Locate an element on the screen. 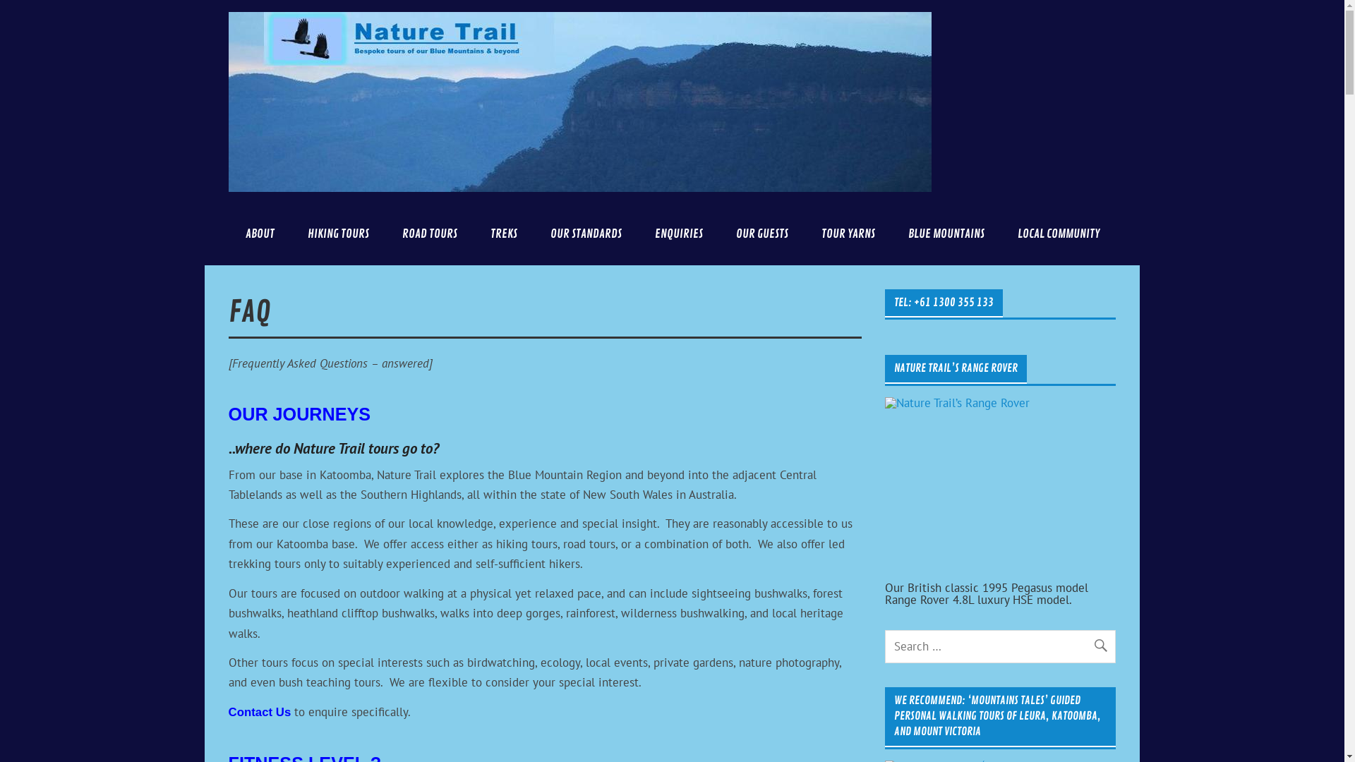  ROAD TOURS is located at coordinates (429, 234).